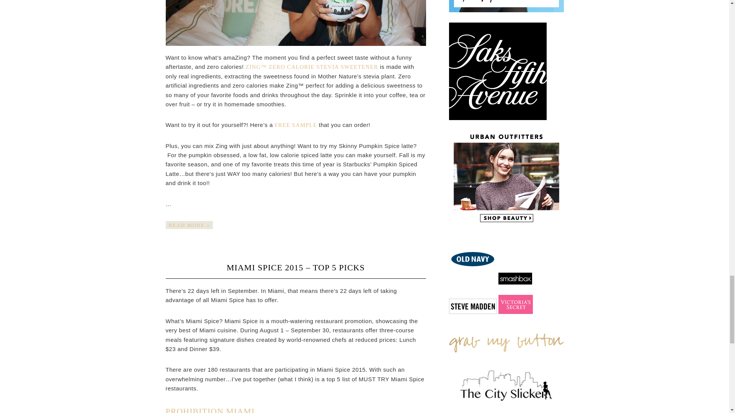 This screenshot has height=413, width=735. I want to click on ZERO CALORIE STEVIA SWEETENER, so click(322, 67).